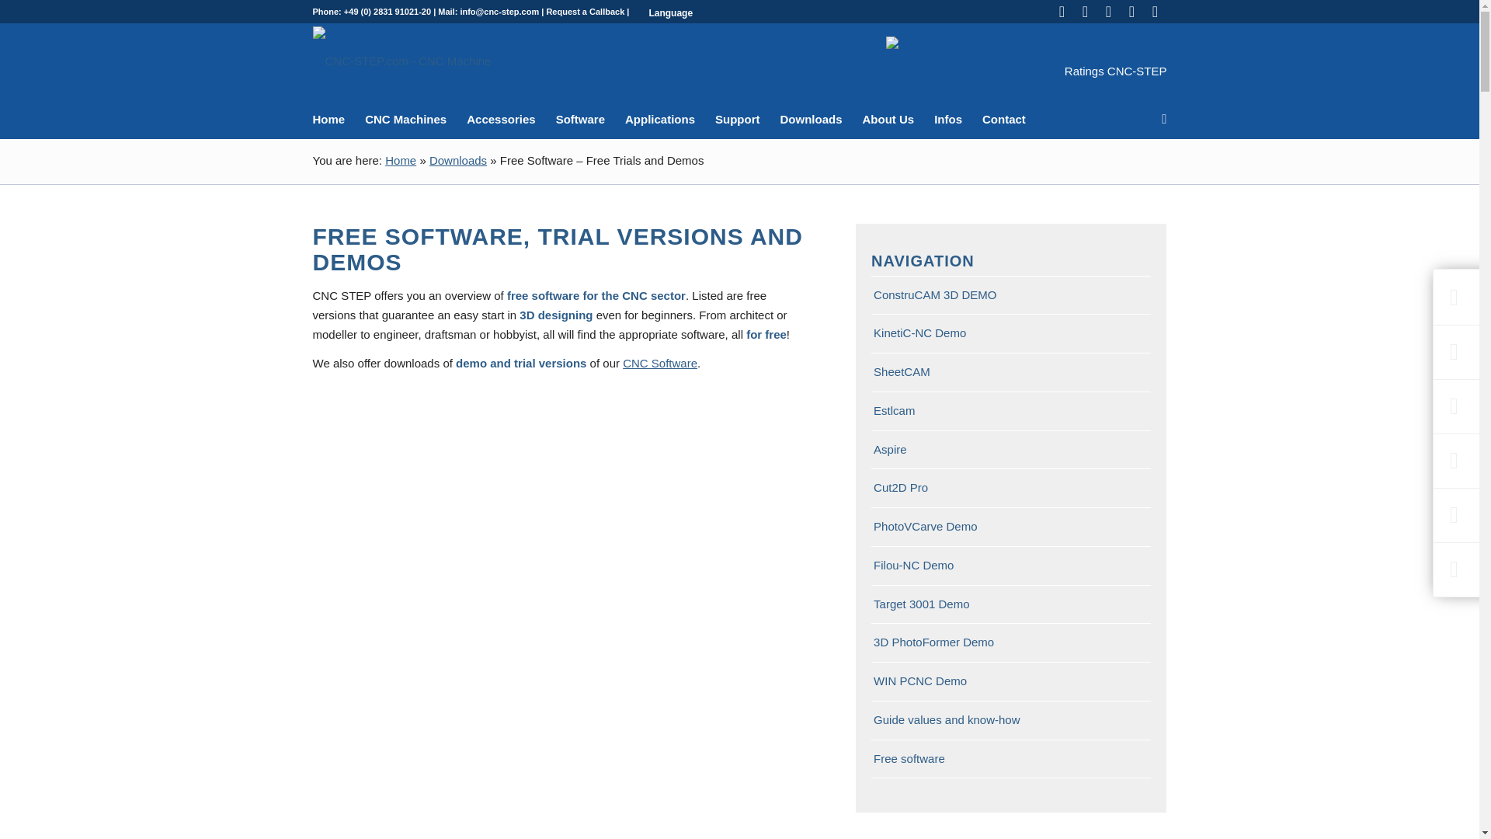 The image size is (1491, 839). What do you see at coordinates (1131, 12) in the screenshot?
I see `Pinterest` at bounding box center [1131, 12].